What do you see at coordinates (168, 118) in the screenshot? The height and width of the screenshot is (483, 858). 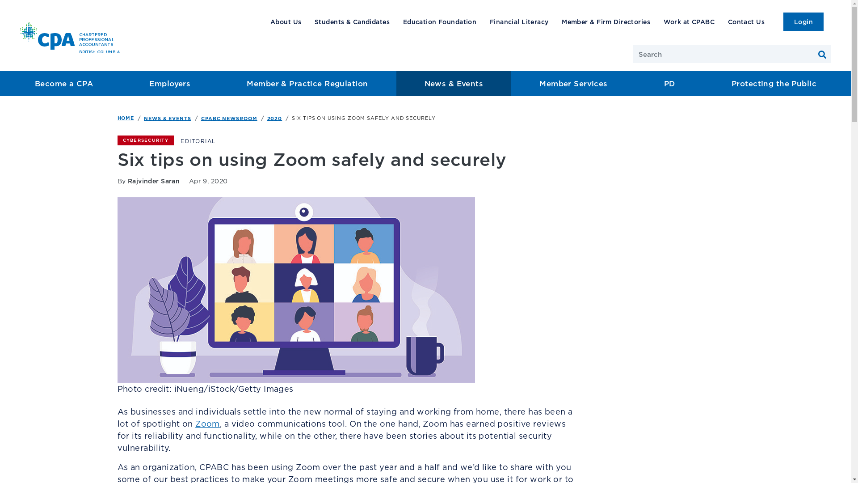 I see `NEWS & EVENTS` at bounding box center [168, 118].